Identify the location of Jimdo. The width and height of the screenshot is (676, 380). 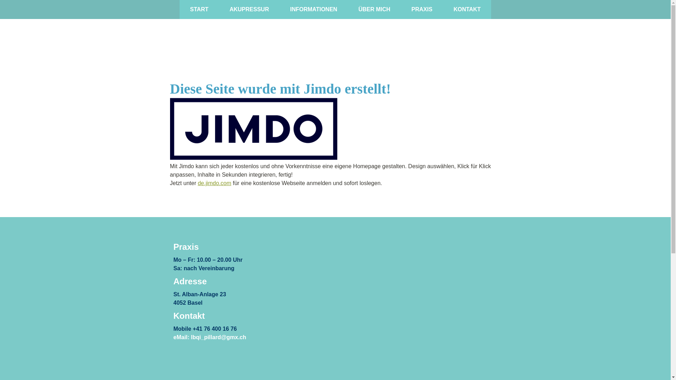
(254, 129).